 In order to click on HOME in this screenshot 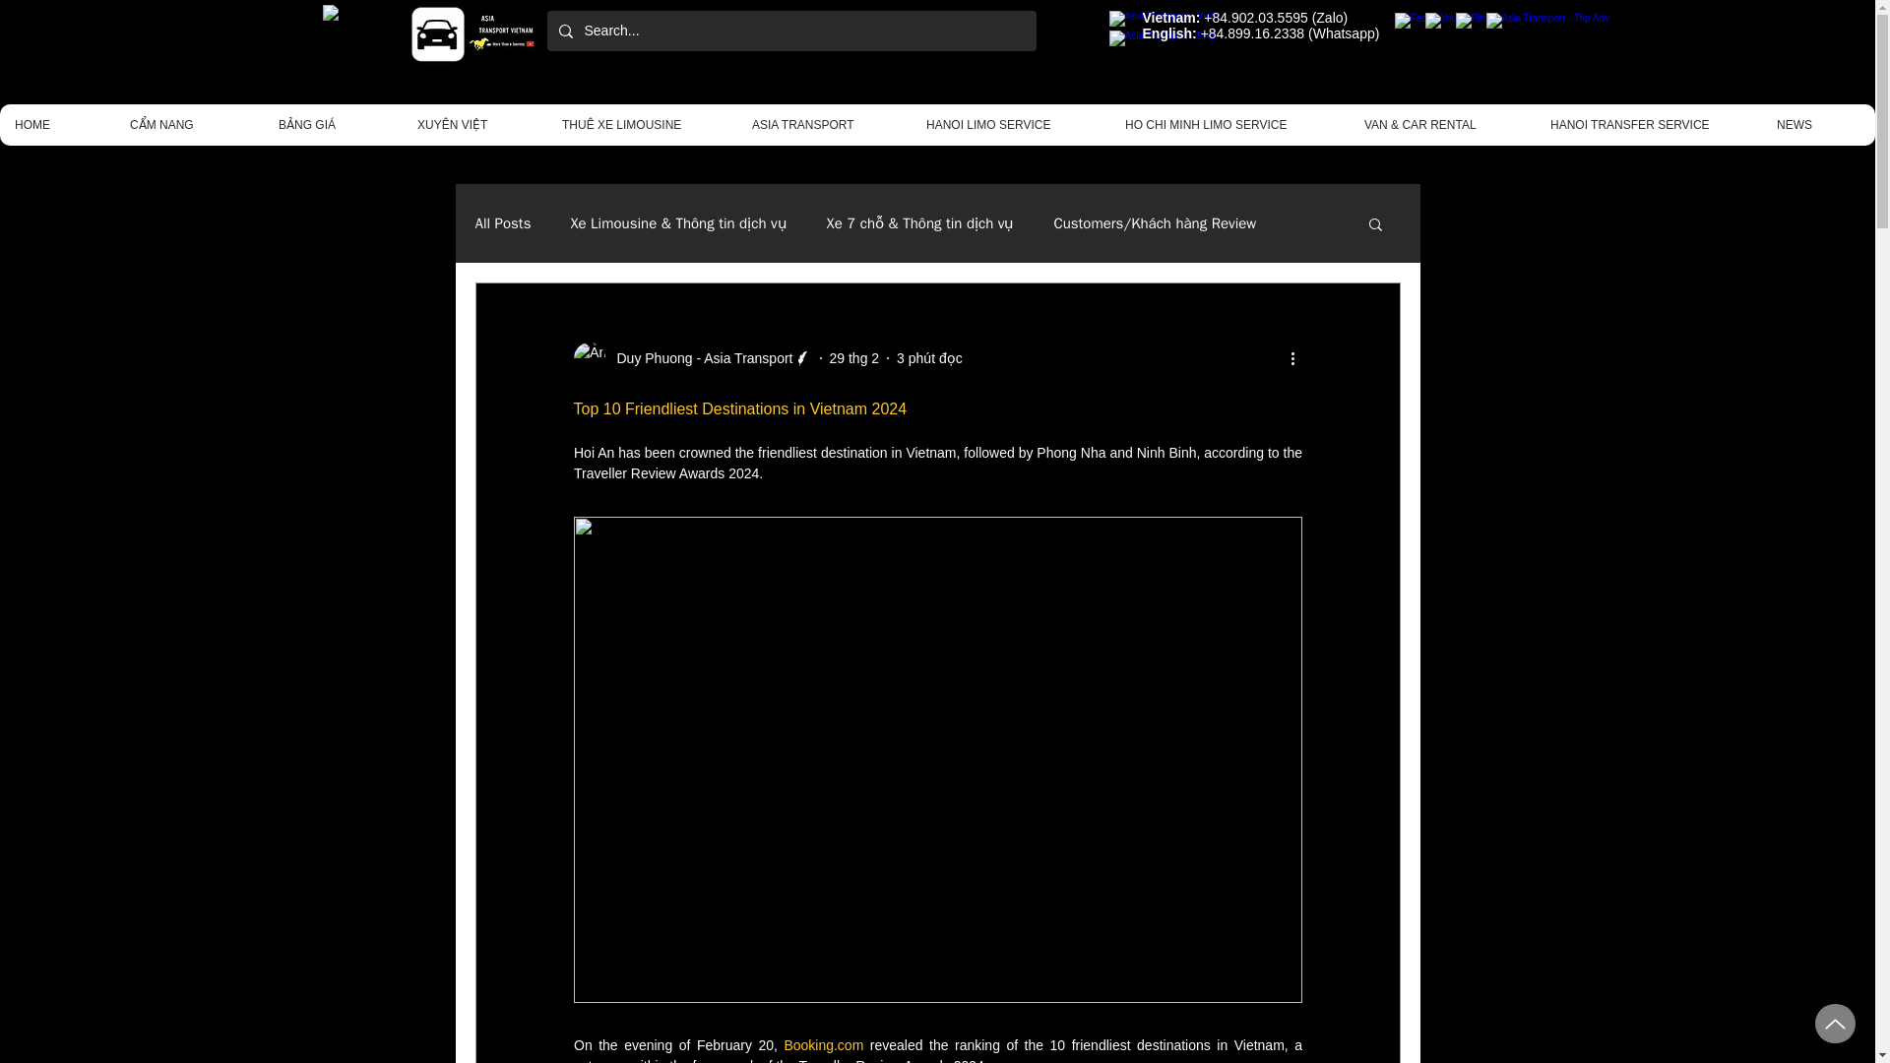, I will do `click(57, 124)`.